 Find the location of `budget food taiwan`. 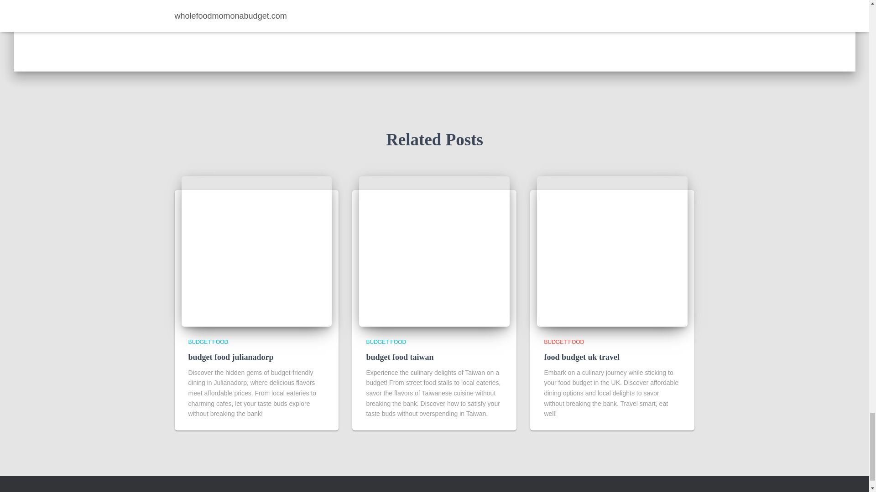

budget food taiwan is located at coordinates (434, 251).